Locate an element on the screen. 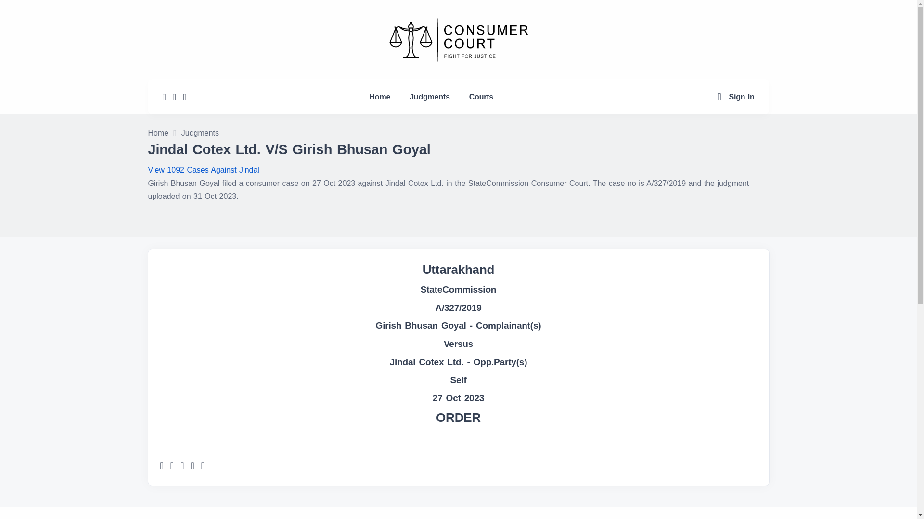 The image size is (924, 519). Judgments is located at coordinates (429, 97).